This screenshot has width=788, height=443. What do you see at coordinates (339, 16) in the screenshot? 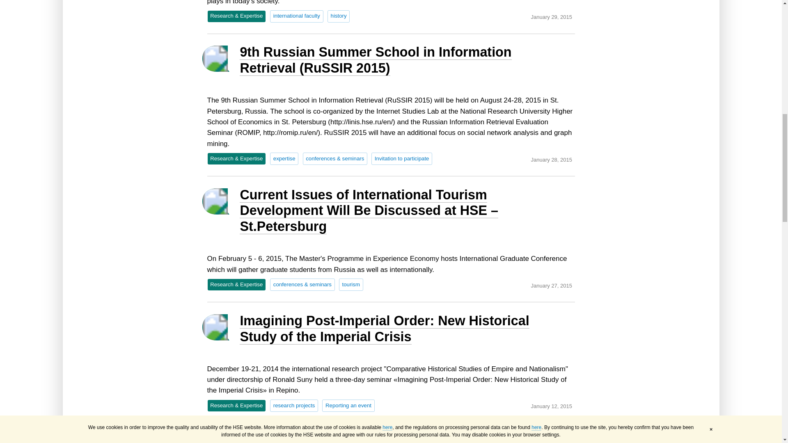
I see `history` at bounding box center [339, 16].